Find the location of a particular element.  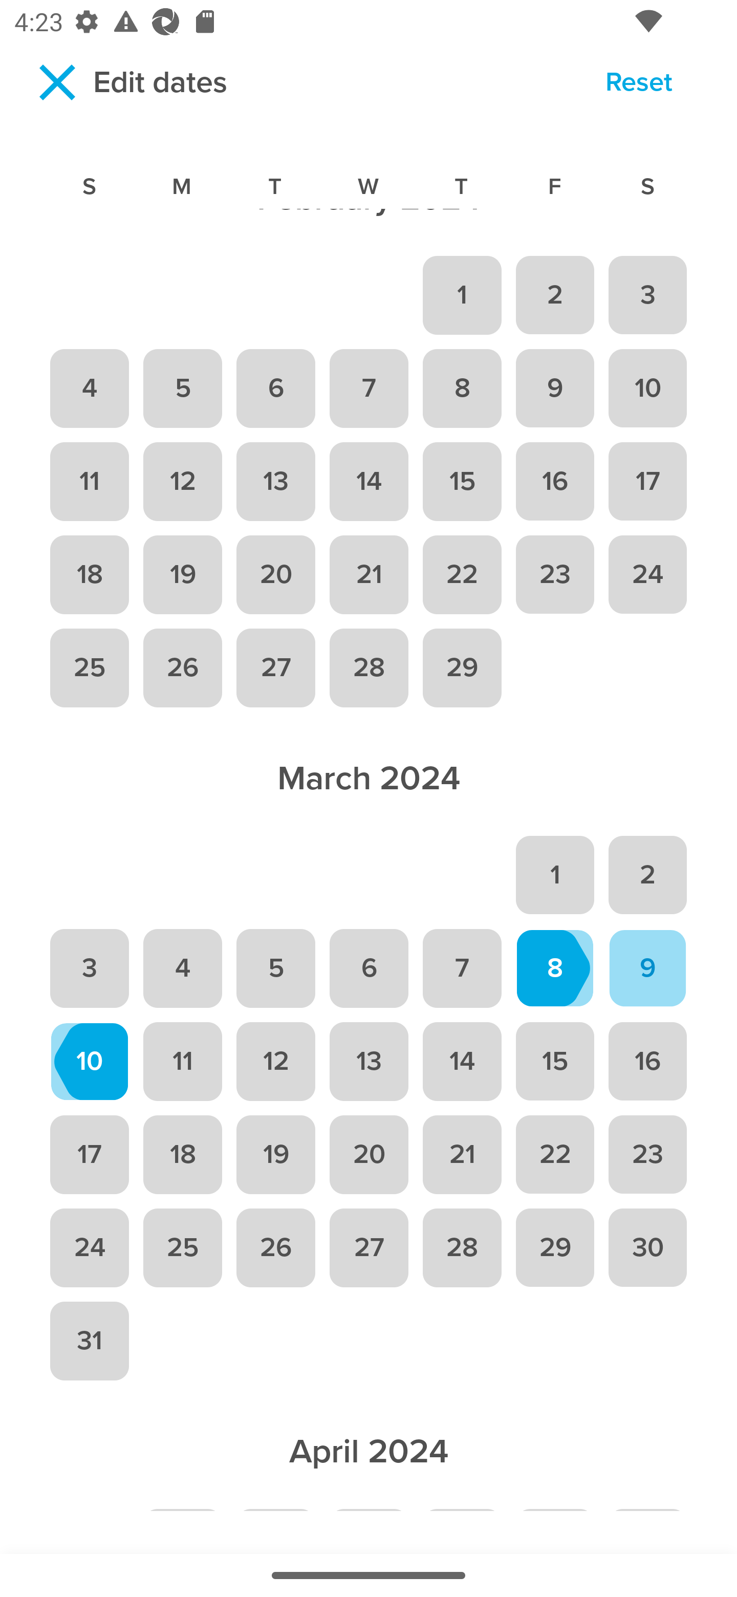

2 is located at coordinates (648, 875).